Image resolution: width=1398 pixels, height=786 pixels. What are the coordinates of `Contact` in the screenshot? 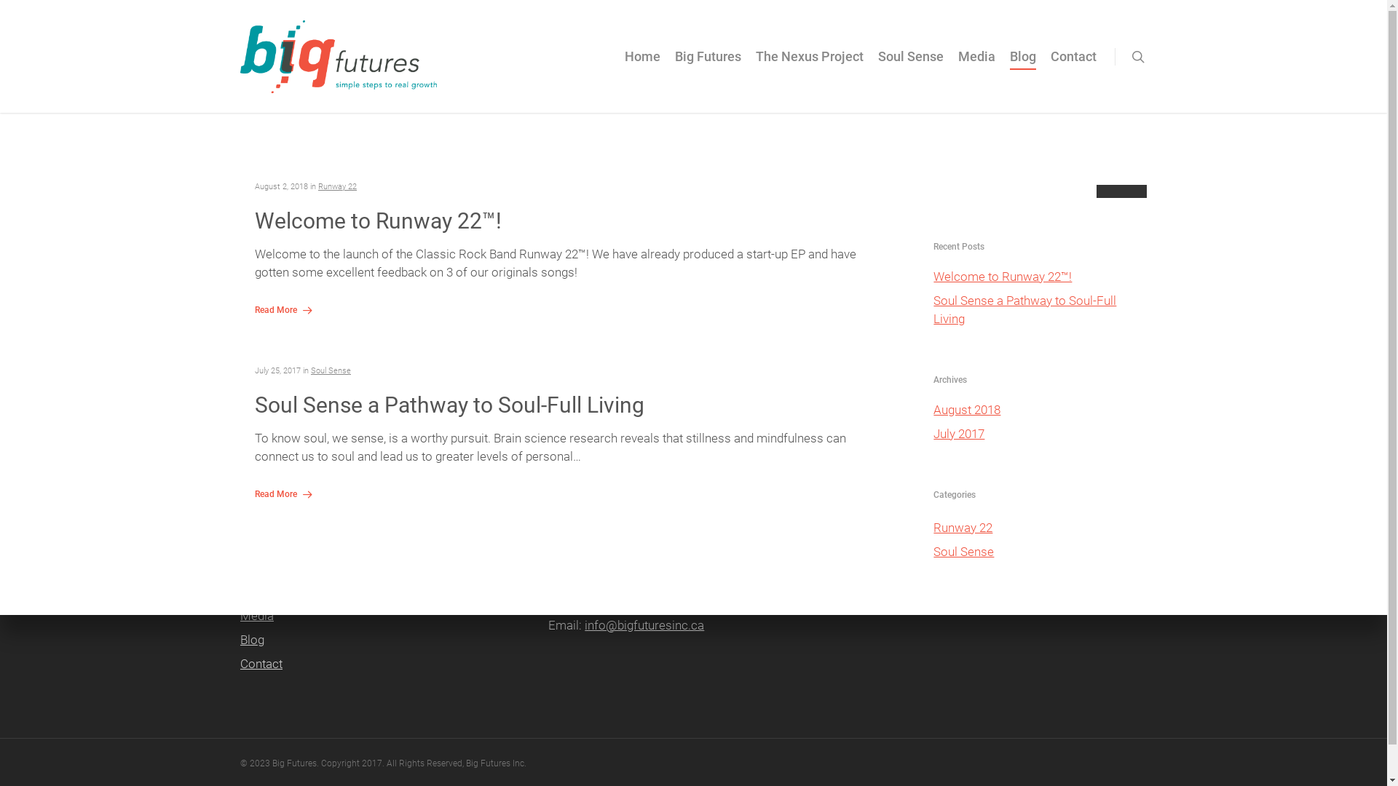 It's located at (1073, 67).